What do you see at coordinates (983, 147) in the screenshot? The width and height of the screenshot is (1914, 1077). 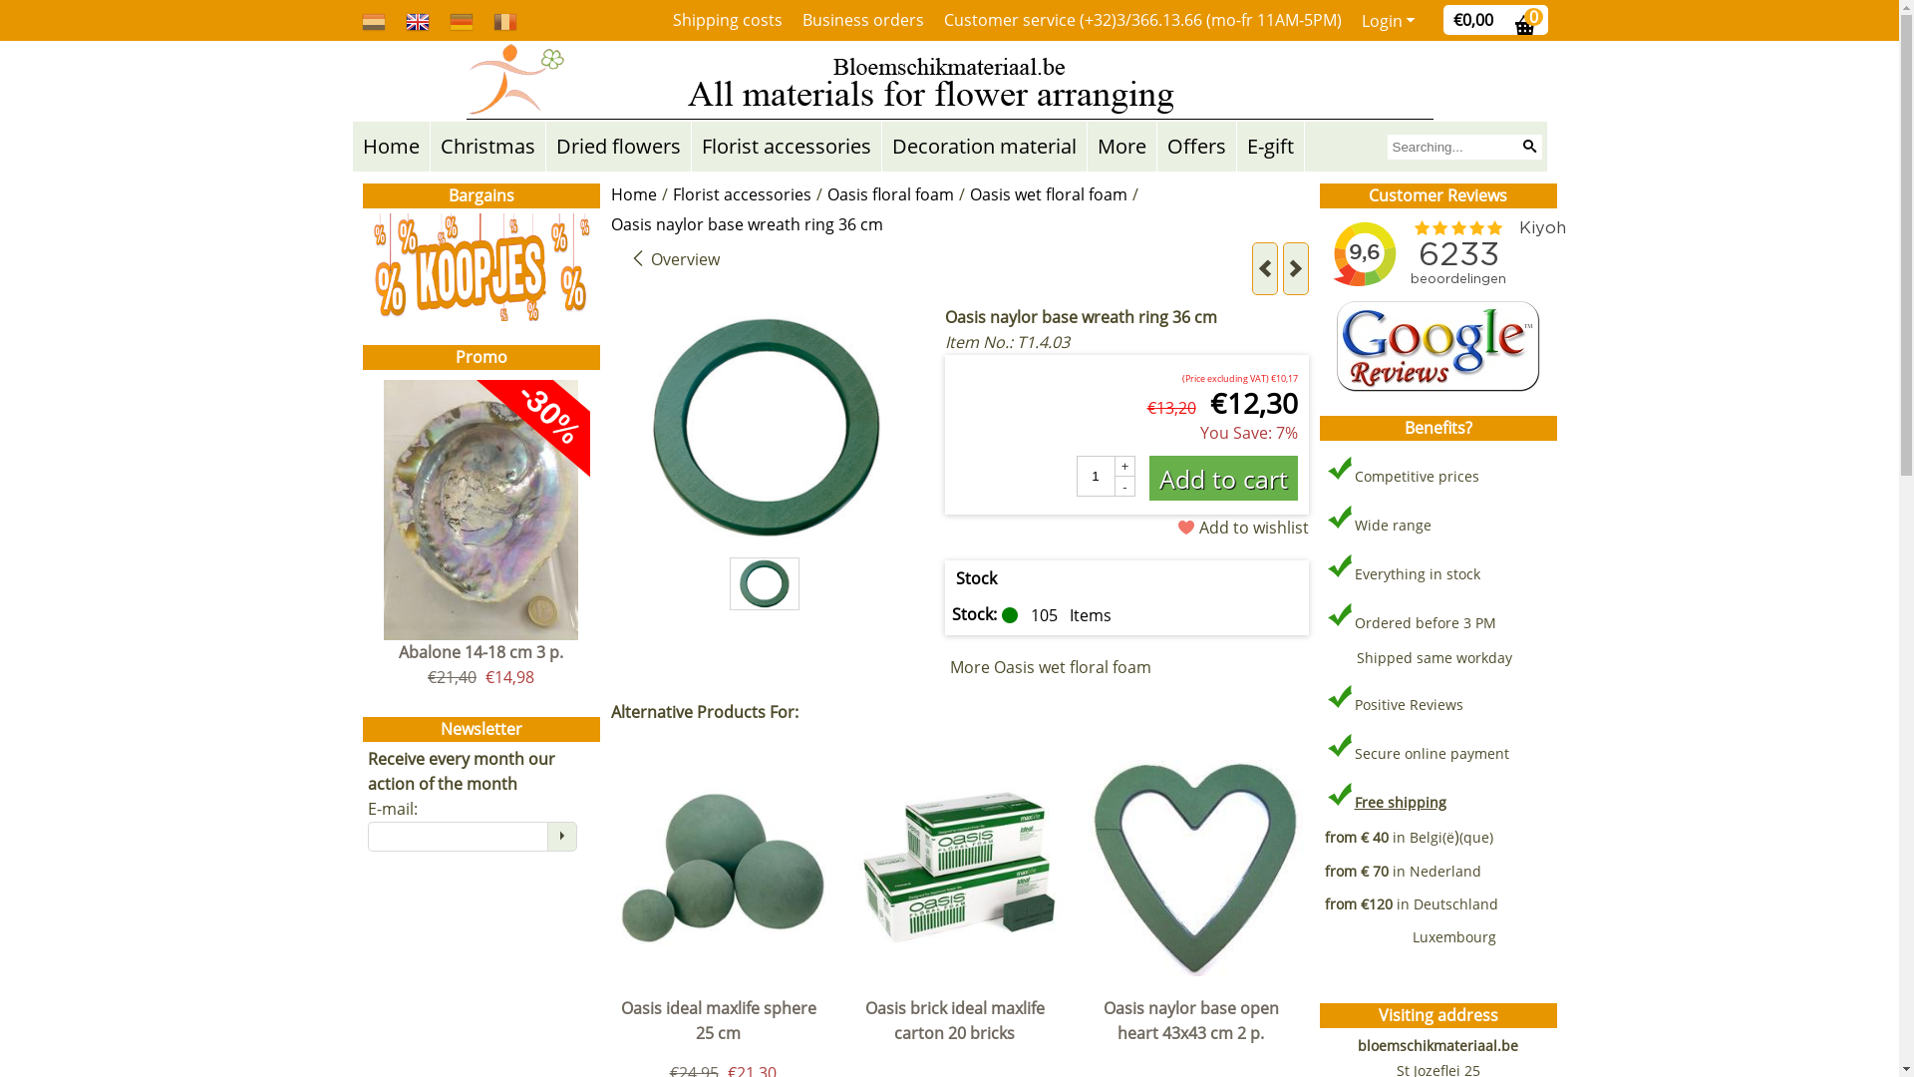 I see `Decoration material` at bounding box center [983, 147].